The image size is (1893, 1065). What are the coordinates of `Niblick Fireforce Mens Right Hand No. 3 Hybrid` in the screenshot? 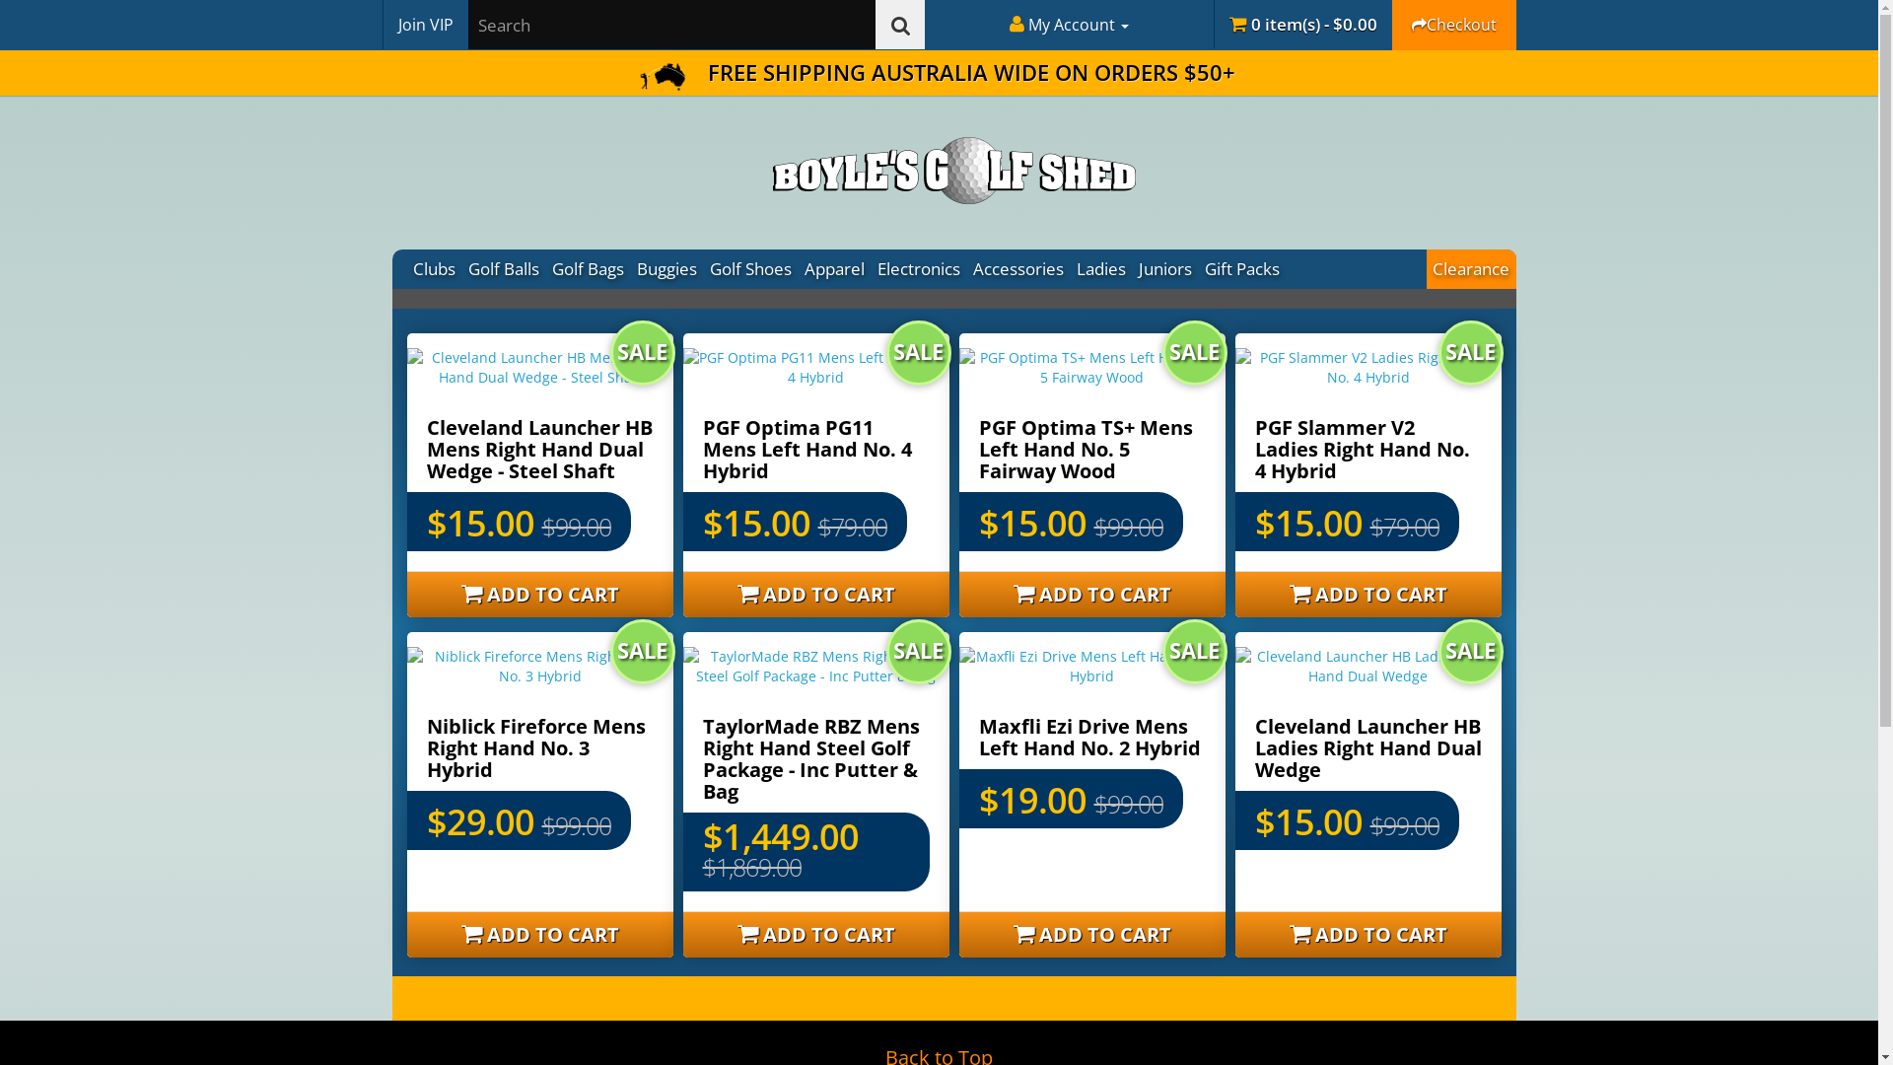 It's located at (539, 667).